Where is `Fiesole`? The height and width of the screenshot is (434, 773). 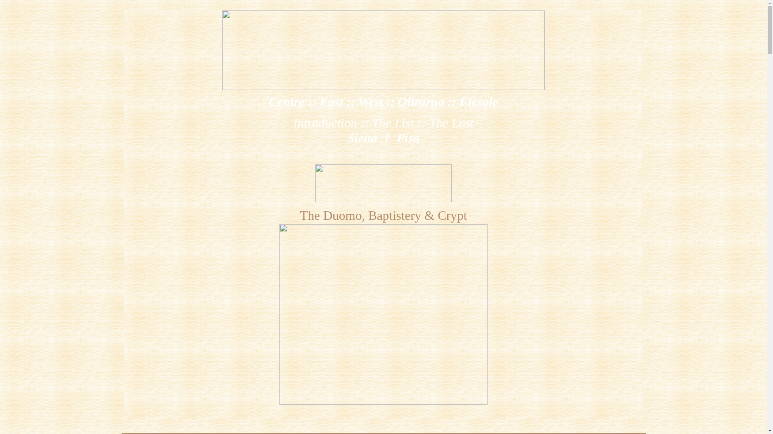
Fiesole is located at coordinates (478, 102).